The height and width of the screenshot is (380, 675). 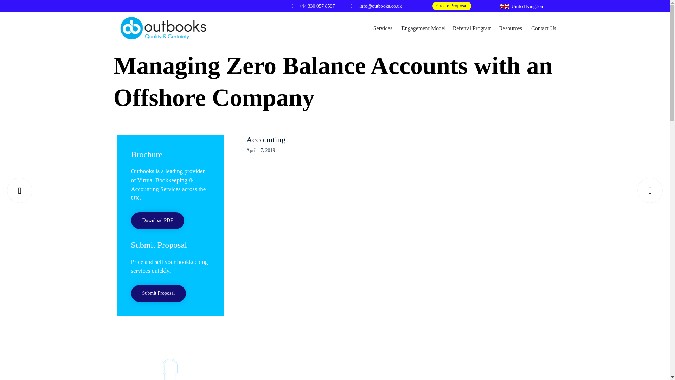 What do you see at coordinates (384, 28) in the screenshot?
I see `Services` at bounding box center [384, 28].